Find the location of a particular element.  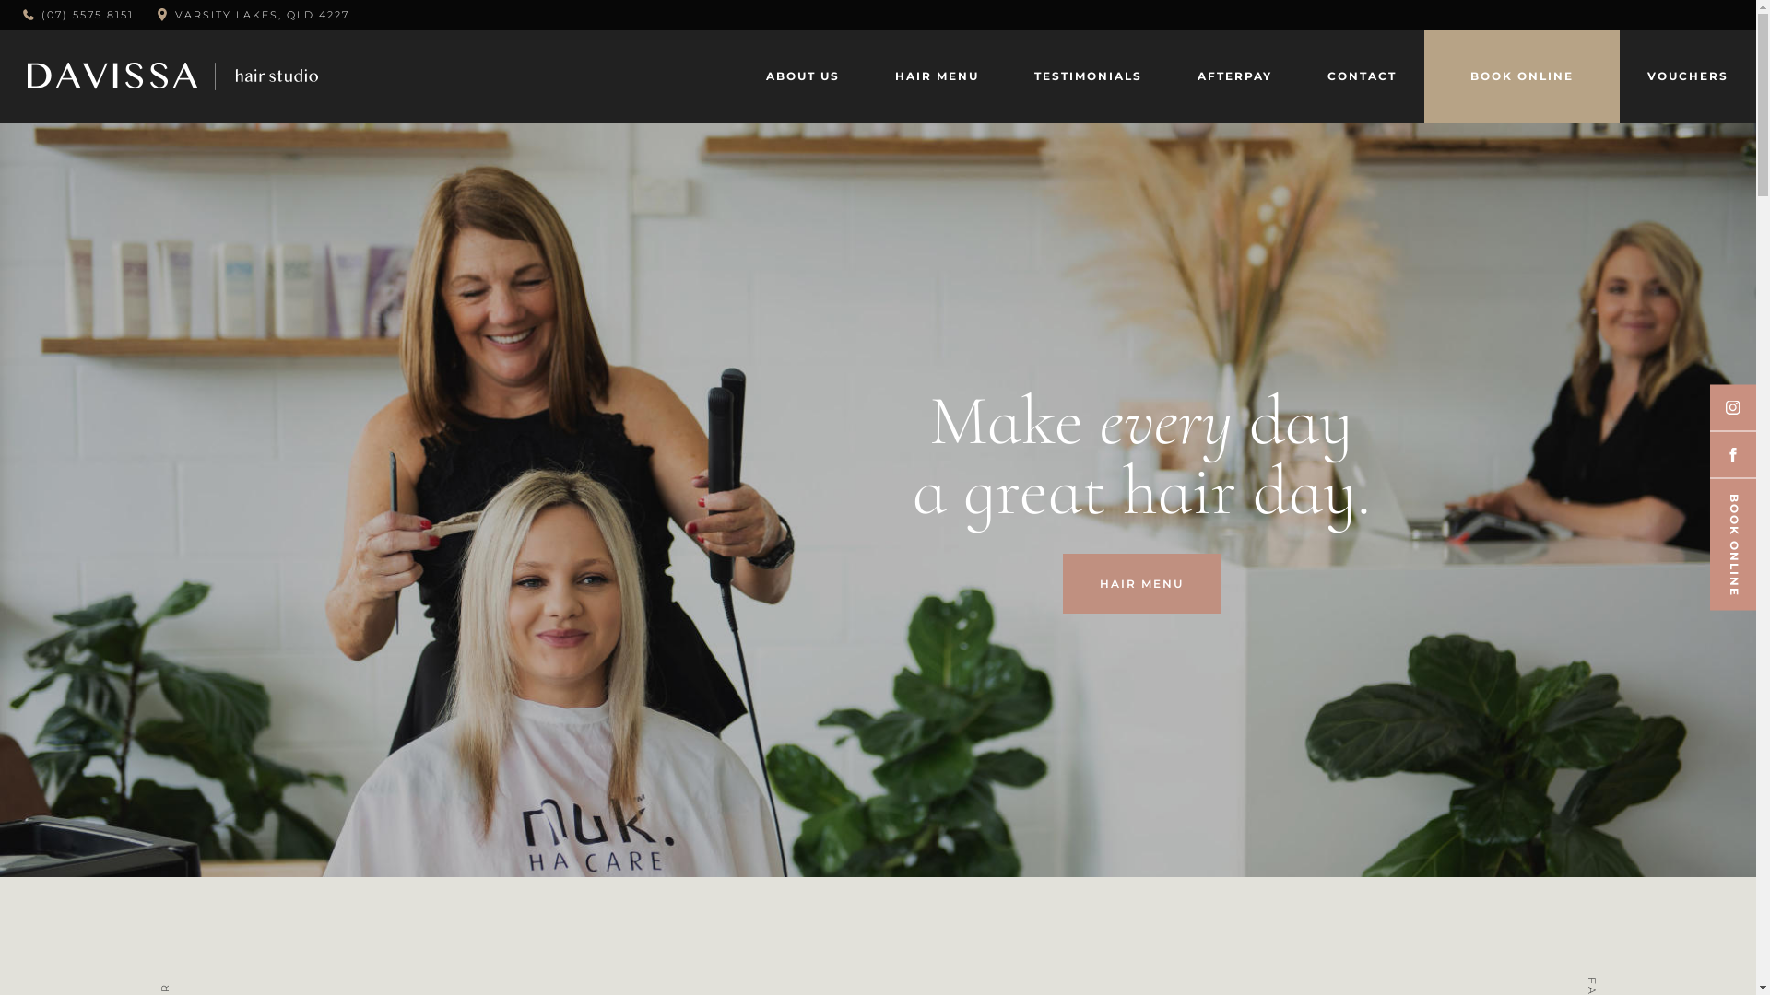

ABOUT US is located at coordinates (803, 76).